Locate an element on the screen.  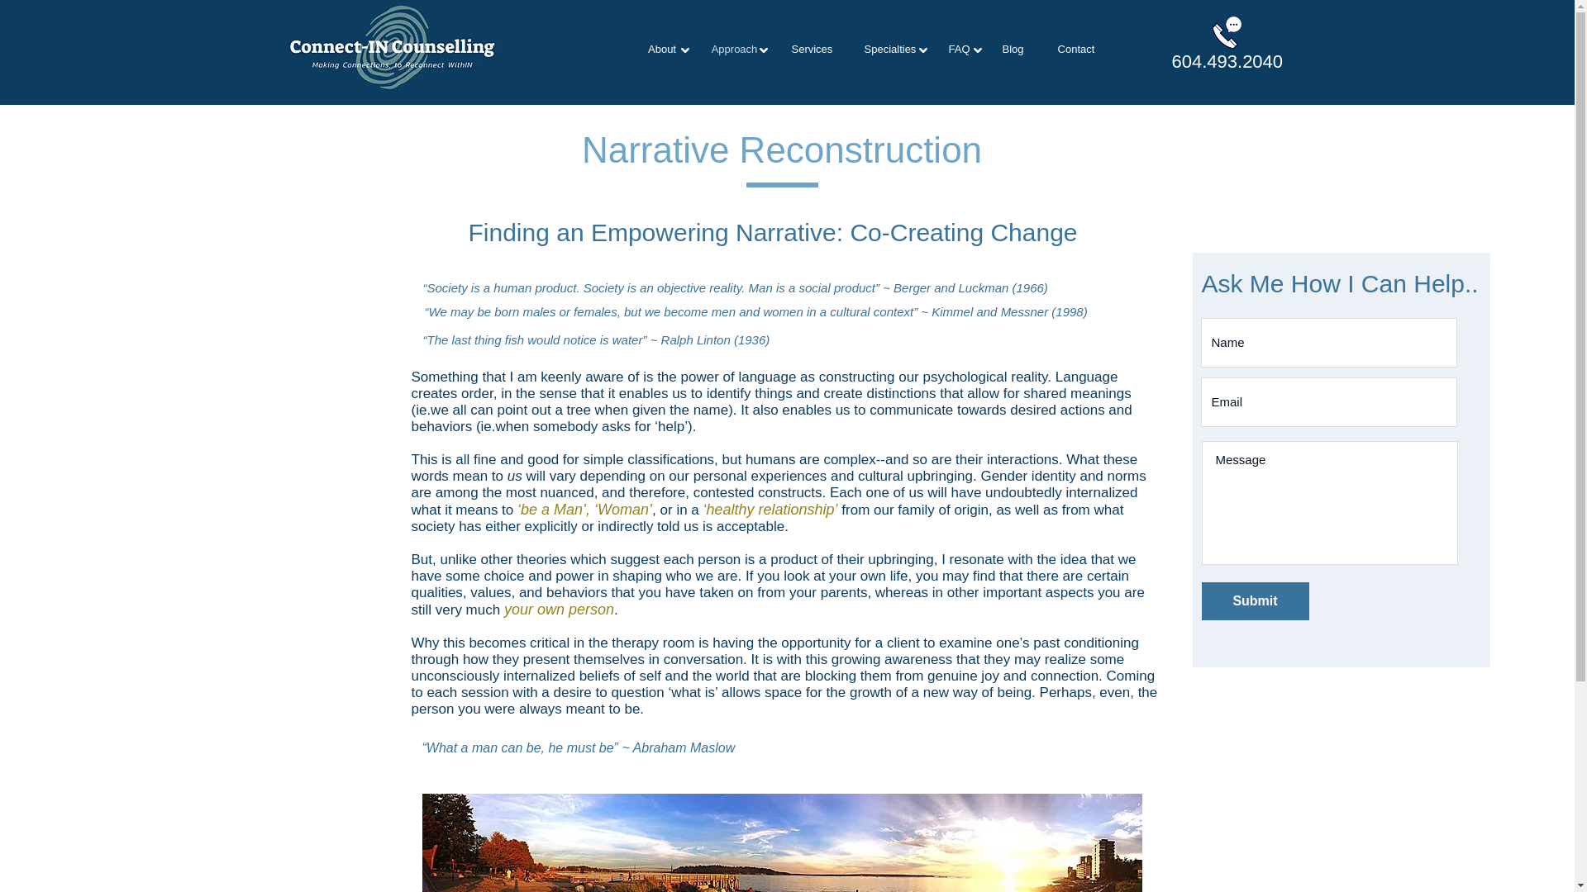
Submit is located at coordinates (1255, 601).